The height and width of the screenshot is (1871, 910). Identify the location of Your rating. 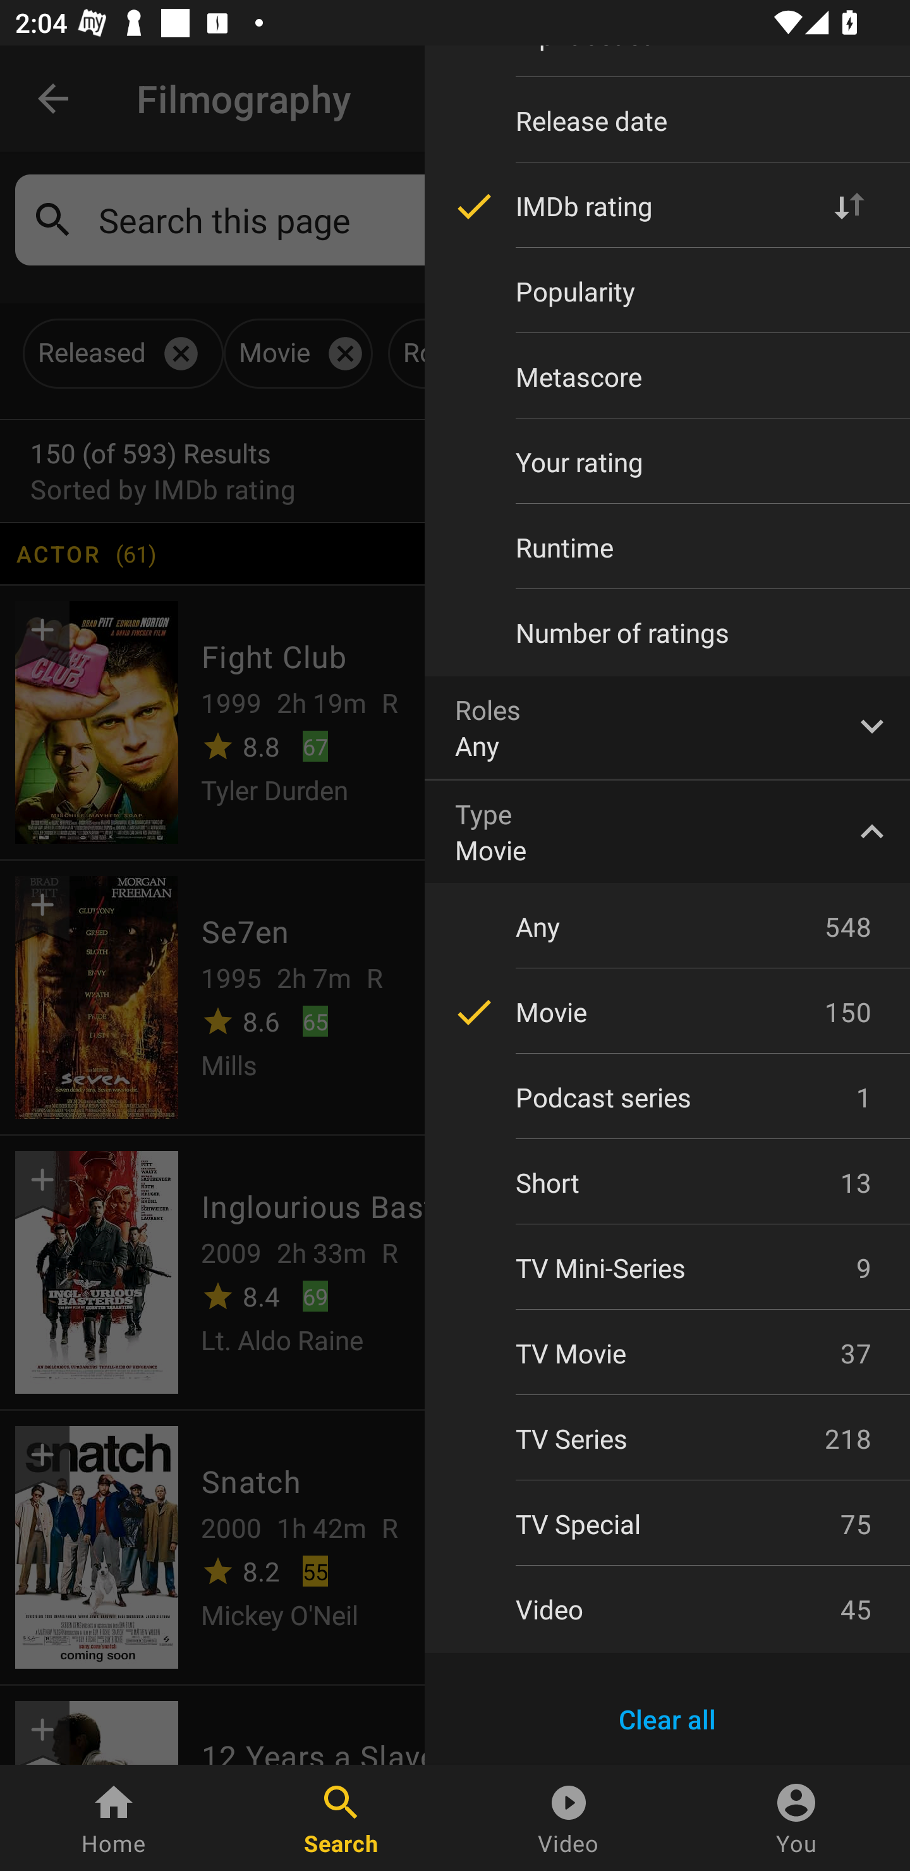
(667, 462).